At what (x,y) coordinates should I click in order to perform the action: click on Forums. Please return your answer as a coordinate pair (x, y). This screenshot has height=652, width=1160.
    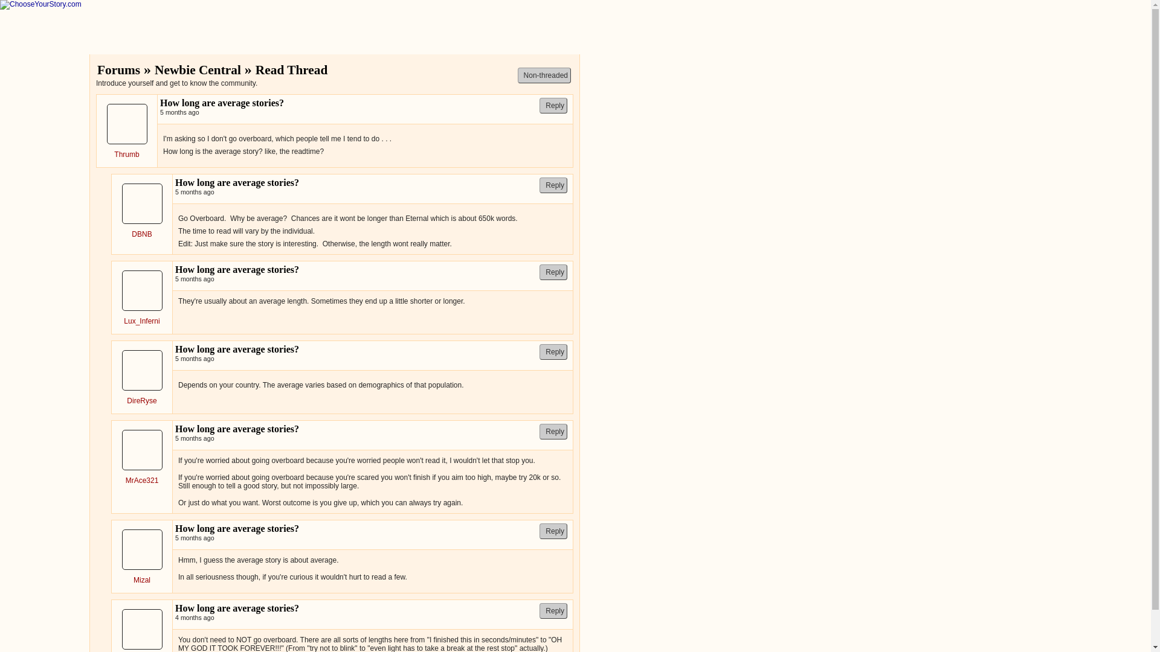
    Looking at the image, I should click on (118, 70).